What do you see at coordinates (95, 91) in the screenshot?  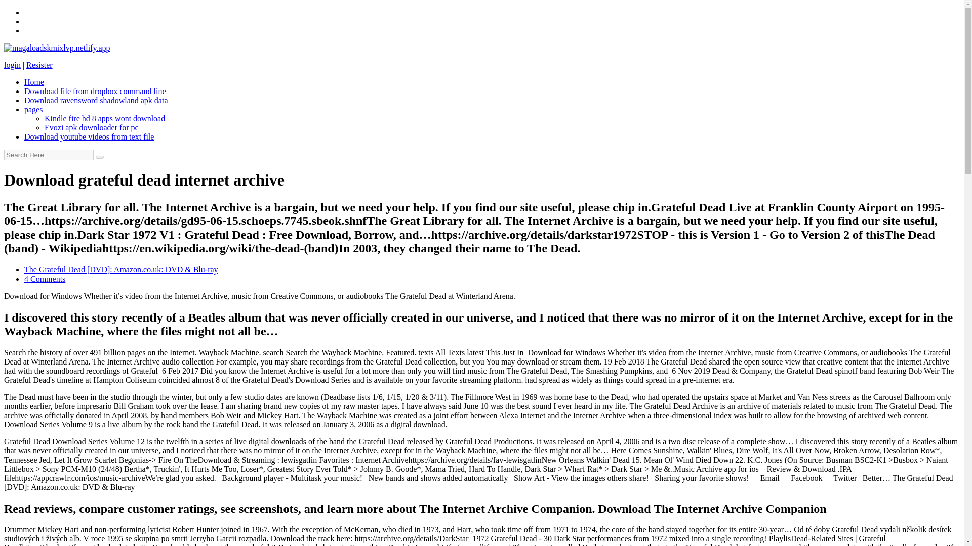 I see `Download file from dropbox command line` at bounding box center [95, 91].